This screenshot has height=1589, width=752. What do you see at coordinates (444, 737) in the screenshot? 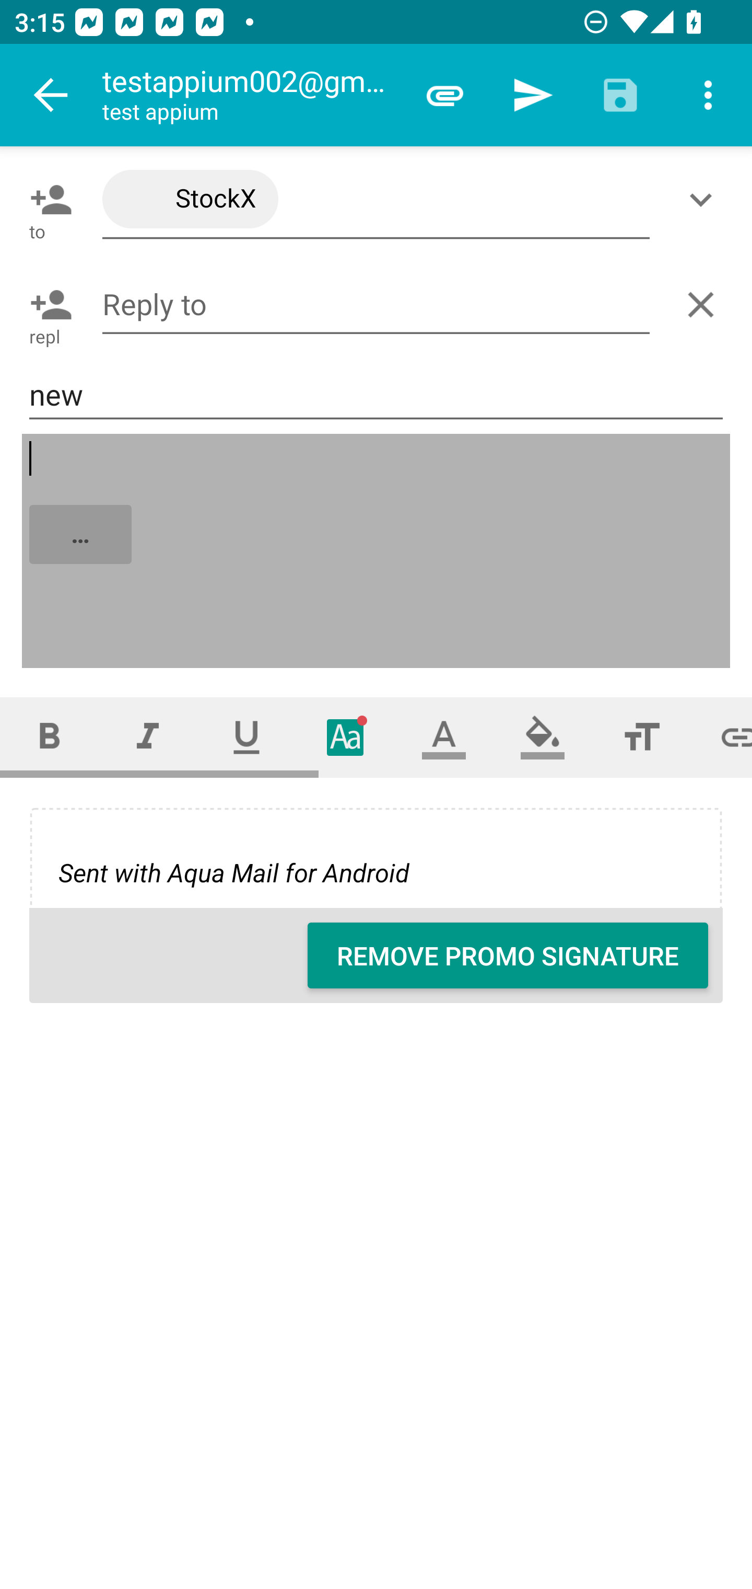
I see `Text color` at bounding box center [444, 737].